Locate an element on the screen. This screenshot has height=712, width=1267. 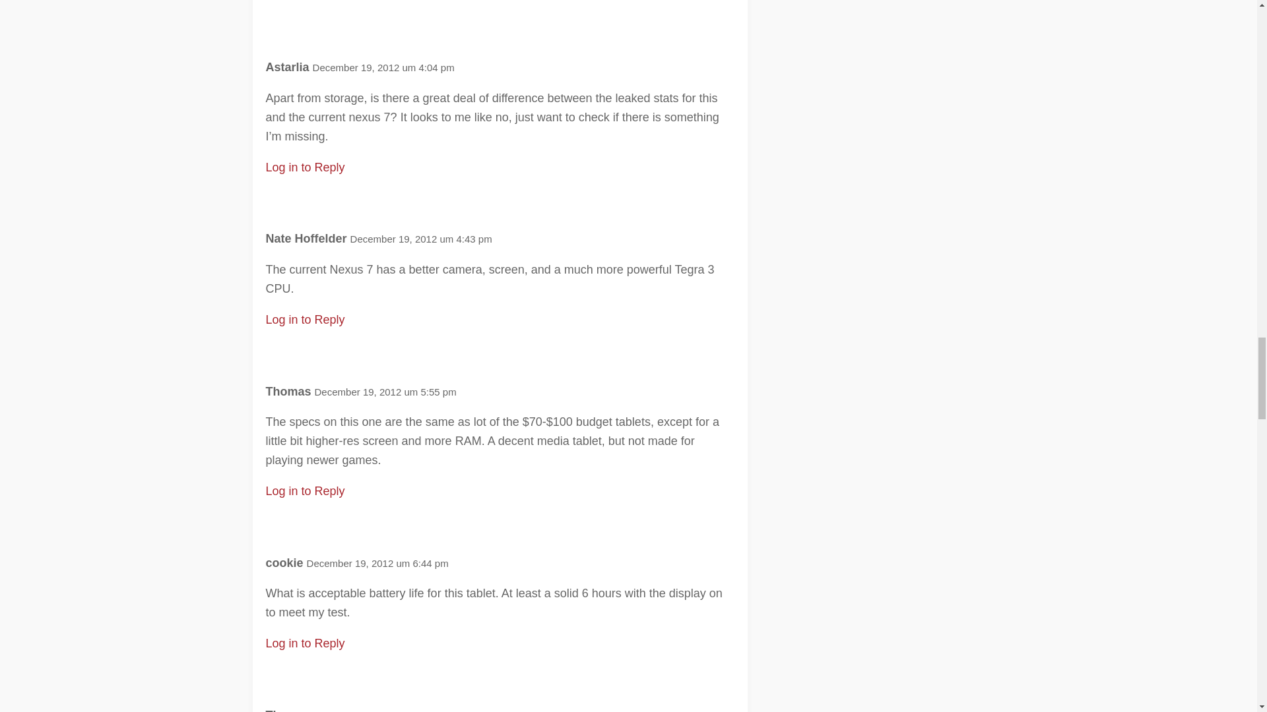
Log in to Reply is located at coordinates (305, 319).